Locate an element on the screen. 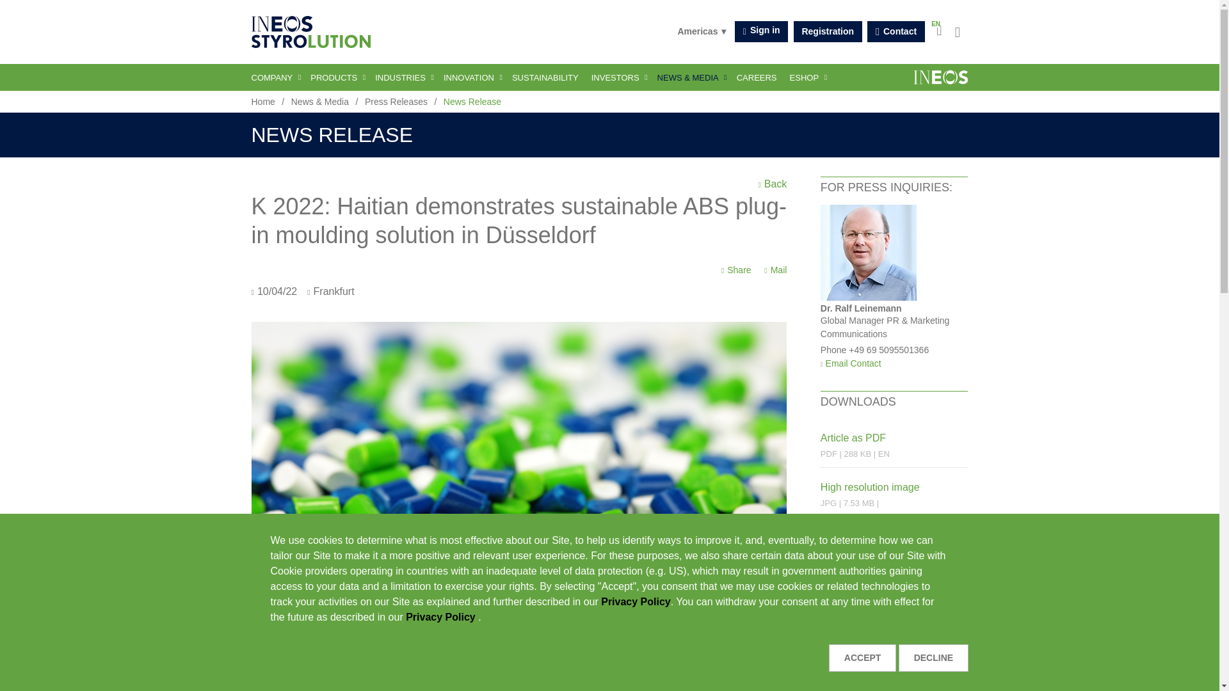  Contact is located at coordinates (896, 31).